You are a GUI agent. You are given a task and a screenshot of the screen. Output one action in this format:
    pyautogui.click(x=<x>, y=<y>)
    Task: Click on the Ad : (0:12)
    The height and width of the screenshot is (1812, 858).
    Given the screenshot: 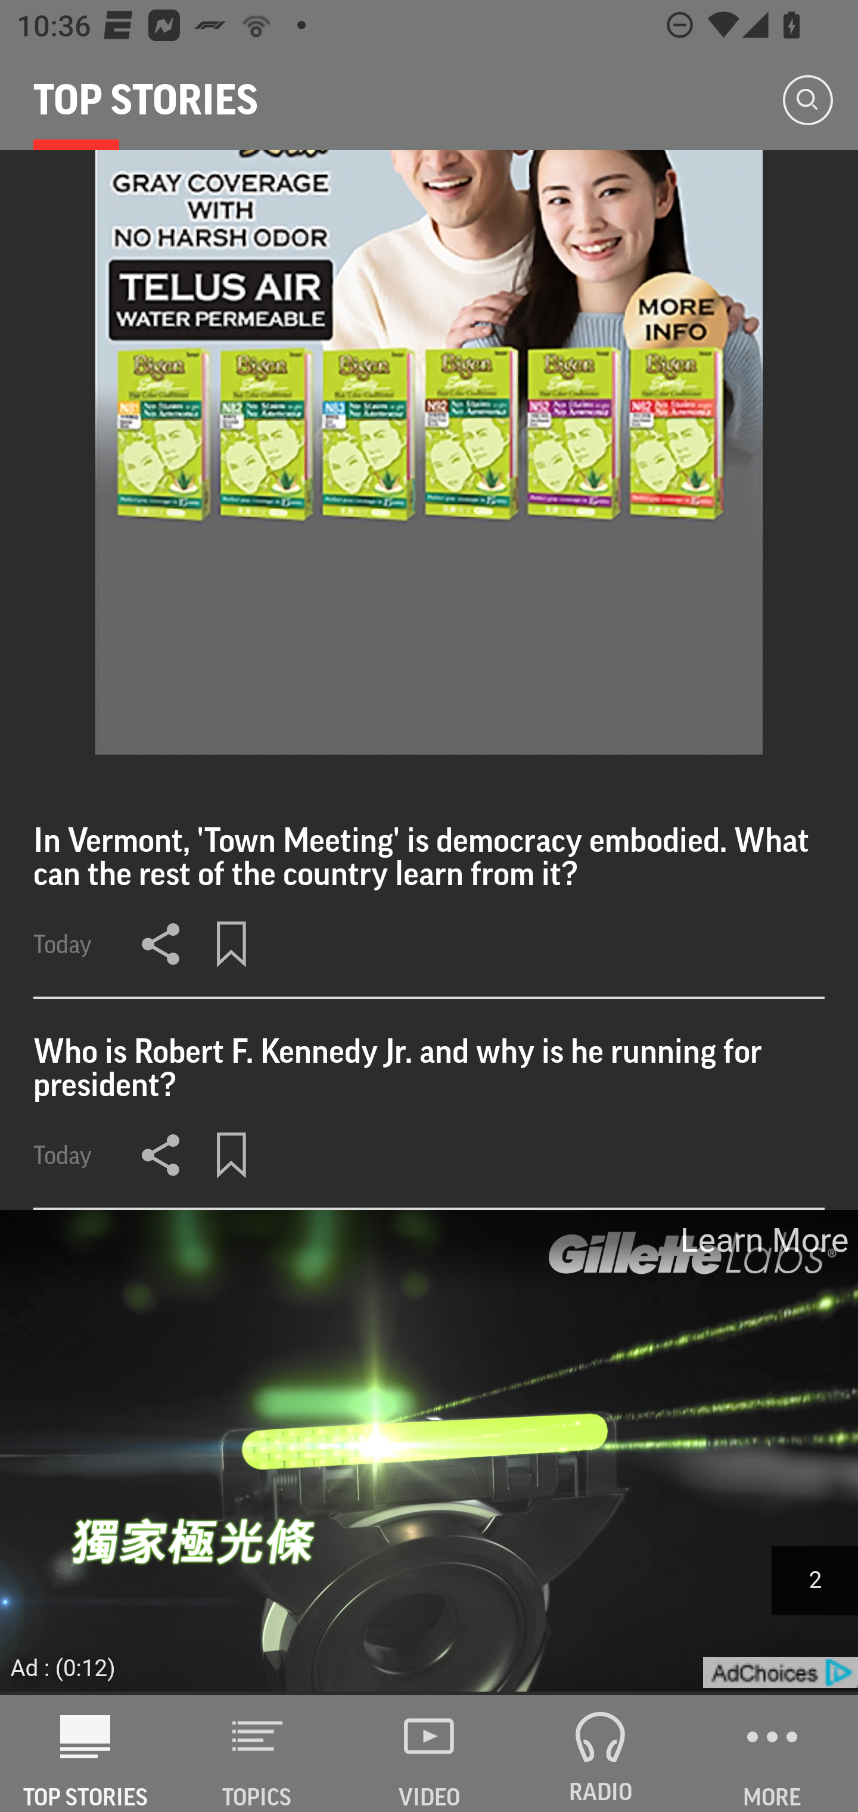 What is the action you would take?
    pyautogui.click(x=63, y=1667)
    